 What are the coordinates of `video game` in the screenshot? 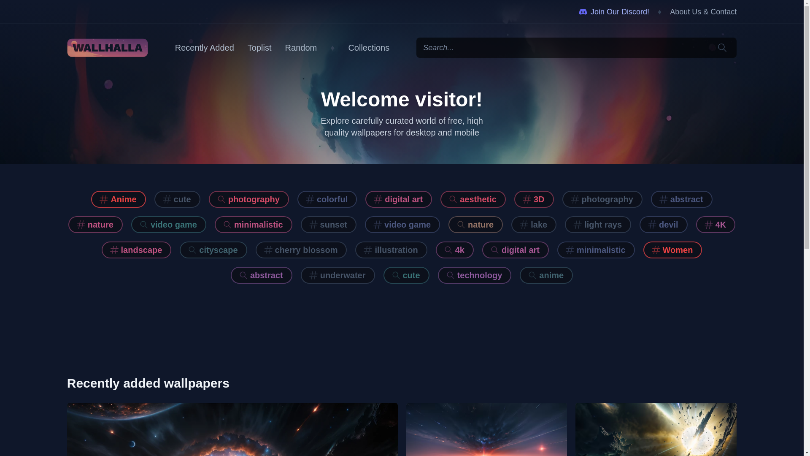 It's located at (402, 225).